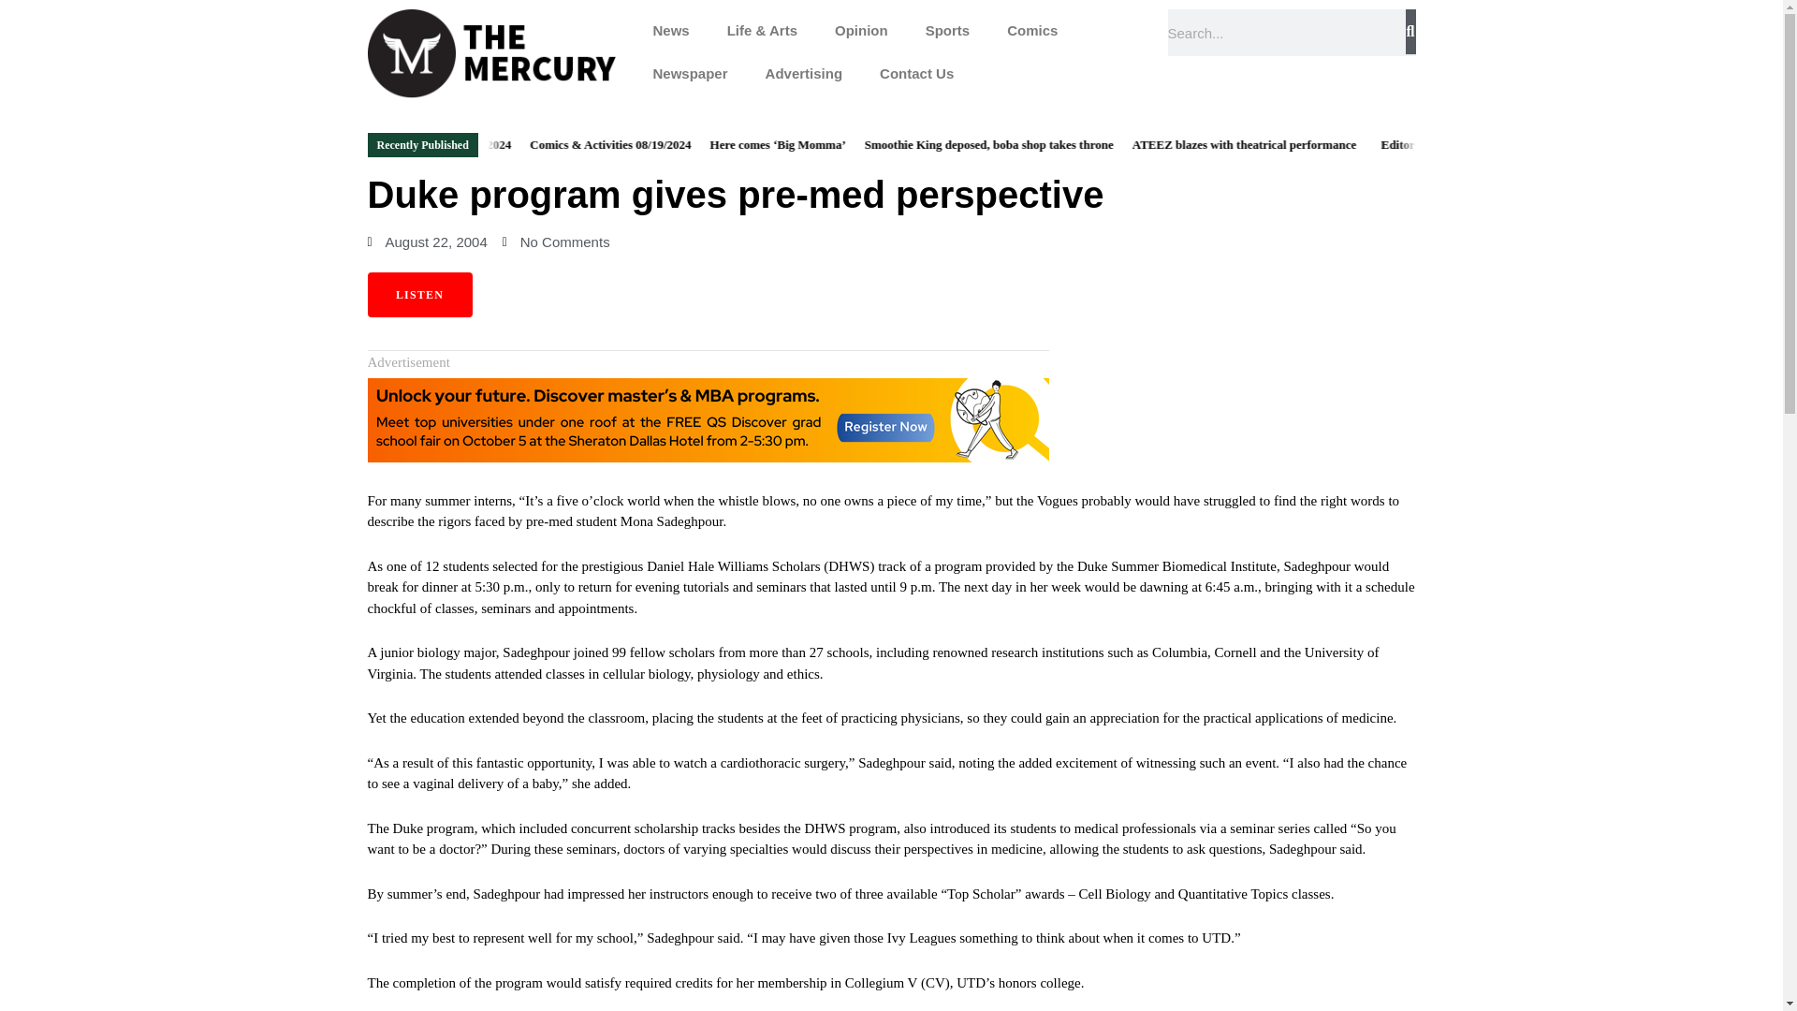 The width and height of the screenshot is (1797, 1011). What do you see at coordinates (670, 30) in the screenshot?
I see `News` at bounding box center [670, 30].